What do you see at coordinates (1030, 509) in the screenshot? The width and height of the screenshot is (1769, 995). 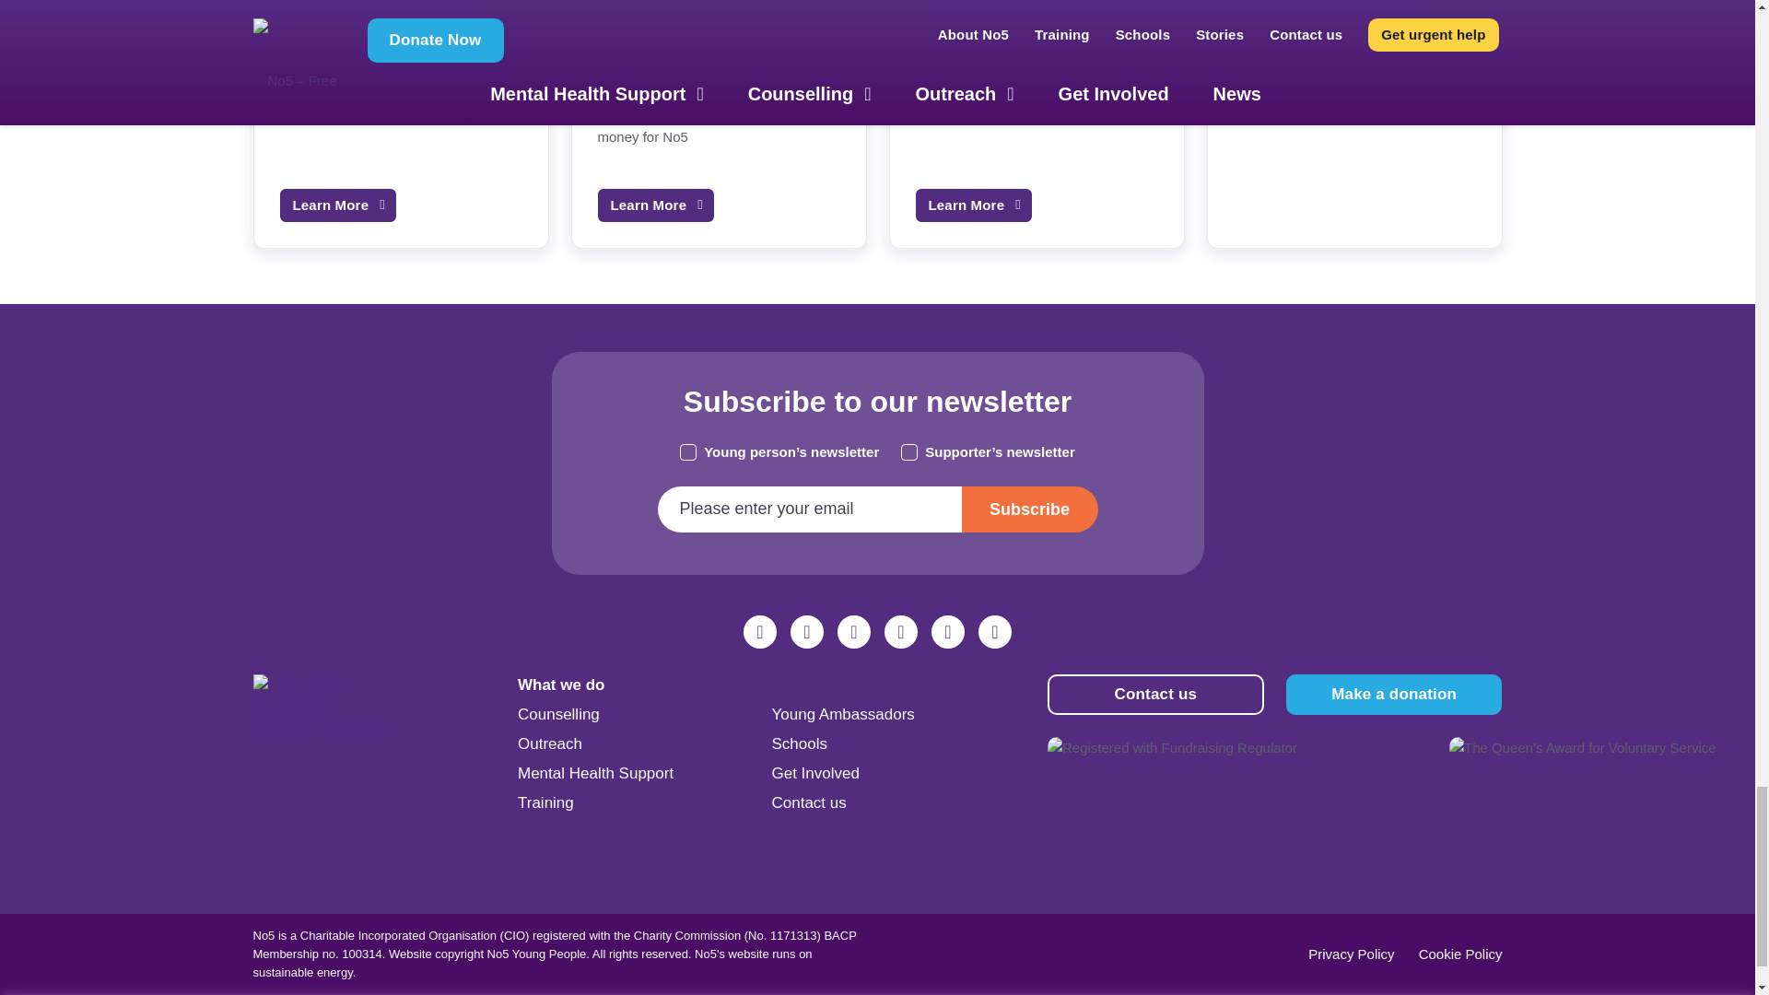 I see `Subscribe` at bounding box center [1030, 509].